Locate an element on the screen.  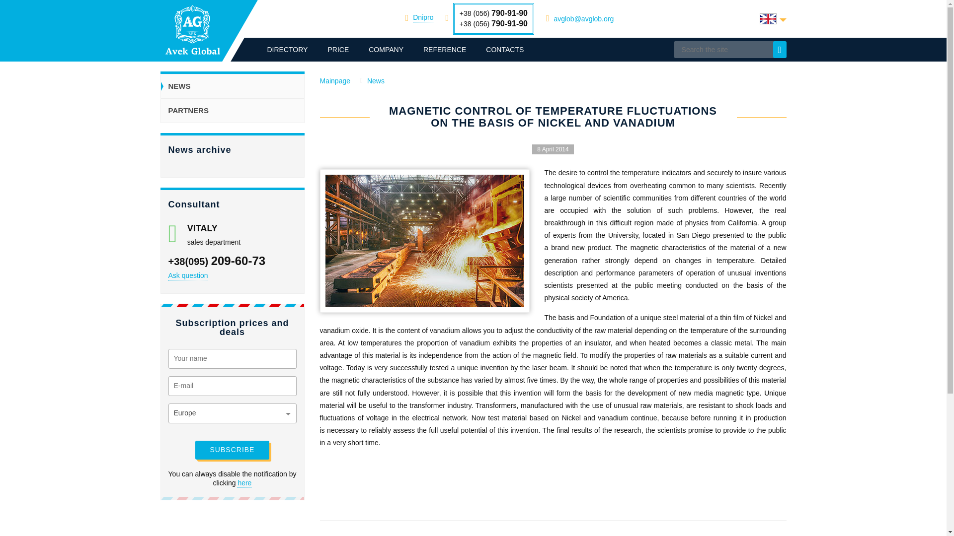
DIRECTORY is located at coordinates (287, 50).